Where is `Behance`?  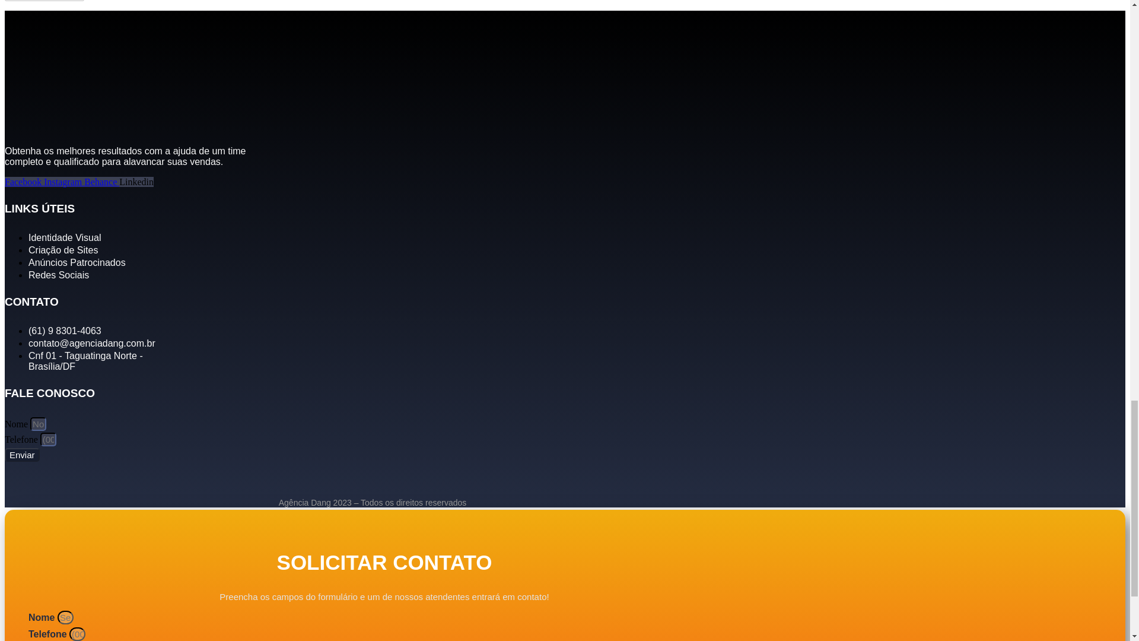 Behance is located at coordinates (102, 182).